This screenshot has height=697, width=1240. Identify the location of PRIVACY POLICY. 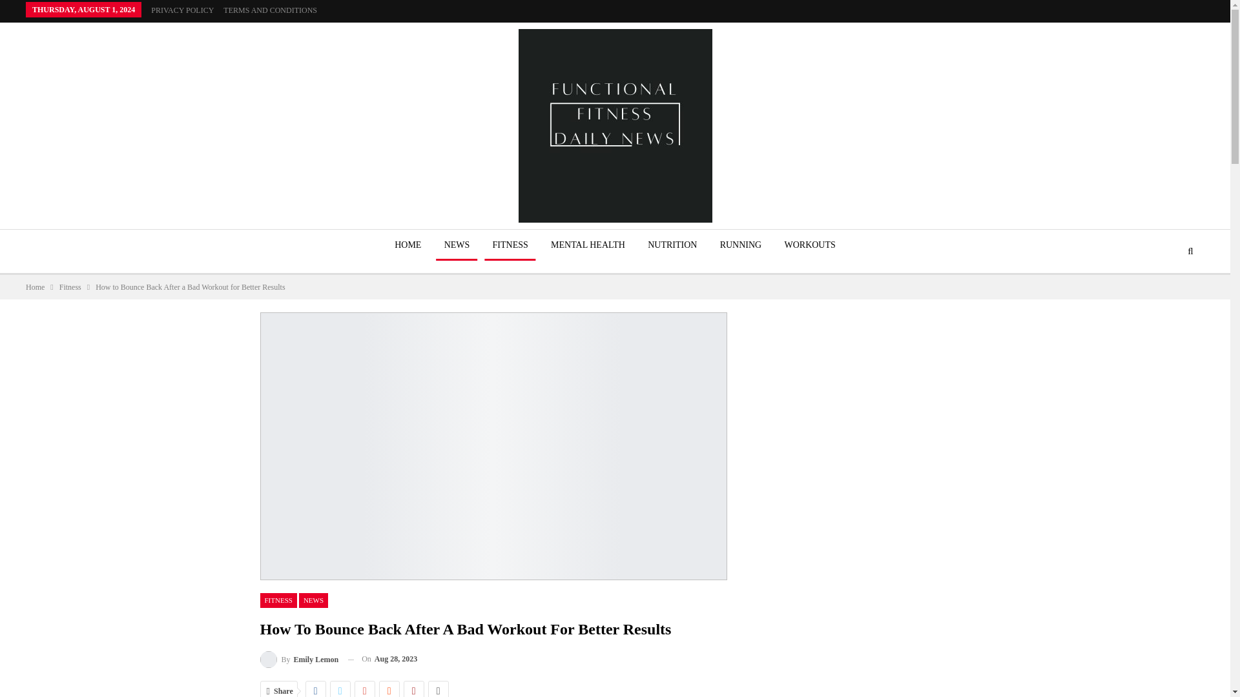
(182, 10).